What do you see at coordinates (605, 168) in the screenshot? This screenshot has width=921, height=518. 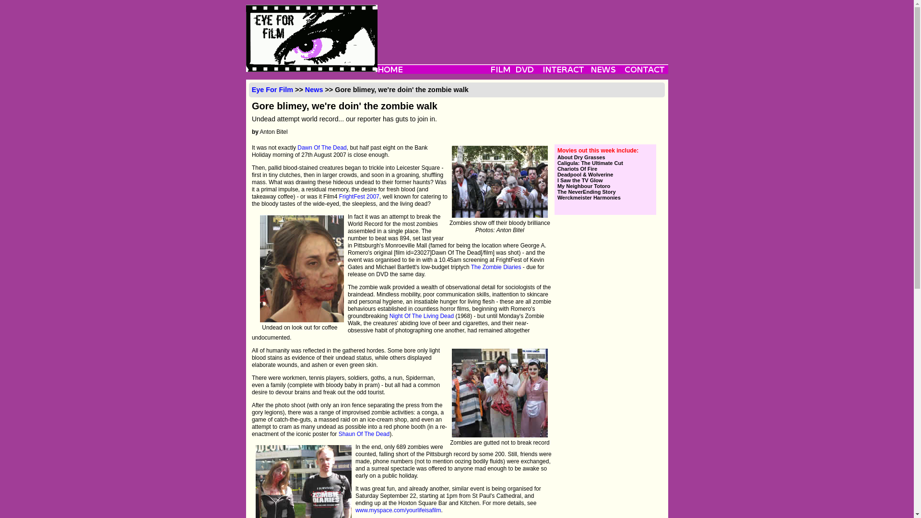 I see `Chariots Of Fire` at bounding box center [605, 168].